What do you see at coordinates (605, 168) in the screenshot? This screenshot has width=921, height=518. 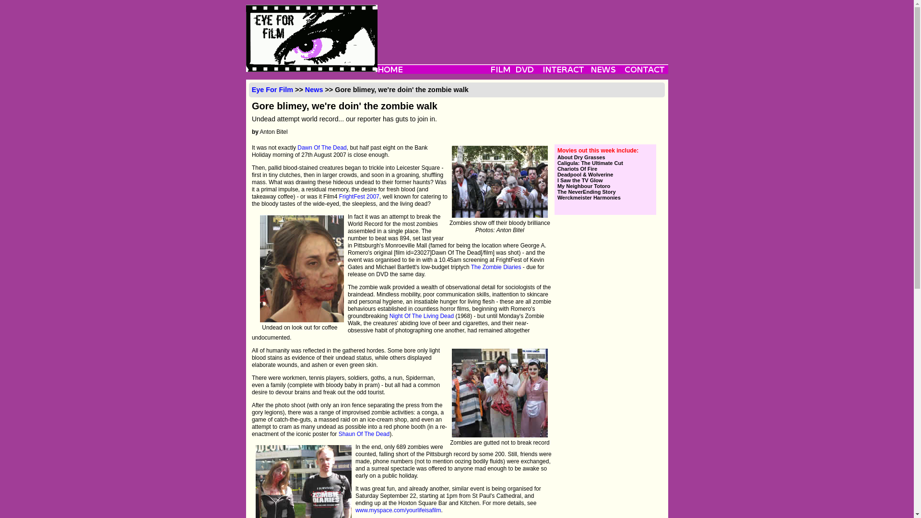 I see `Chariots Of Fire` at bounding box center [605, 168].